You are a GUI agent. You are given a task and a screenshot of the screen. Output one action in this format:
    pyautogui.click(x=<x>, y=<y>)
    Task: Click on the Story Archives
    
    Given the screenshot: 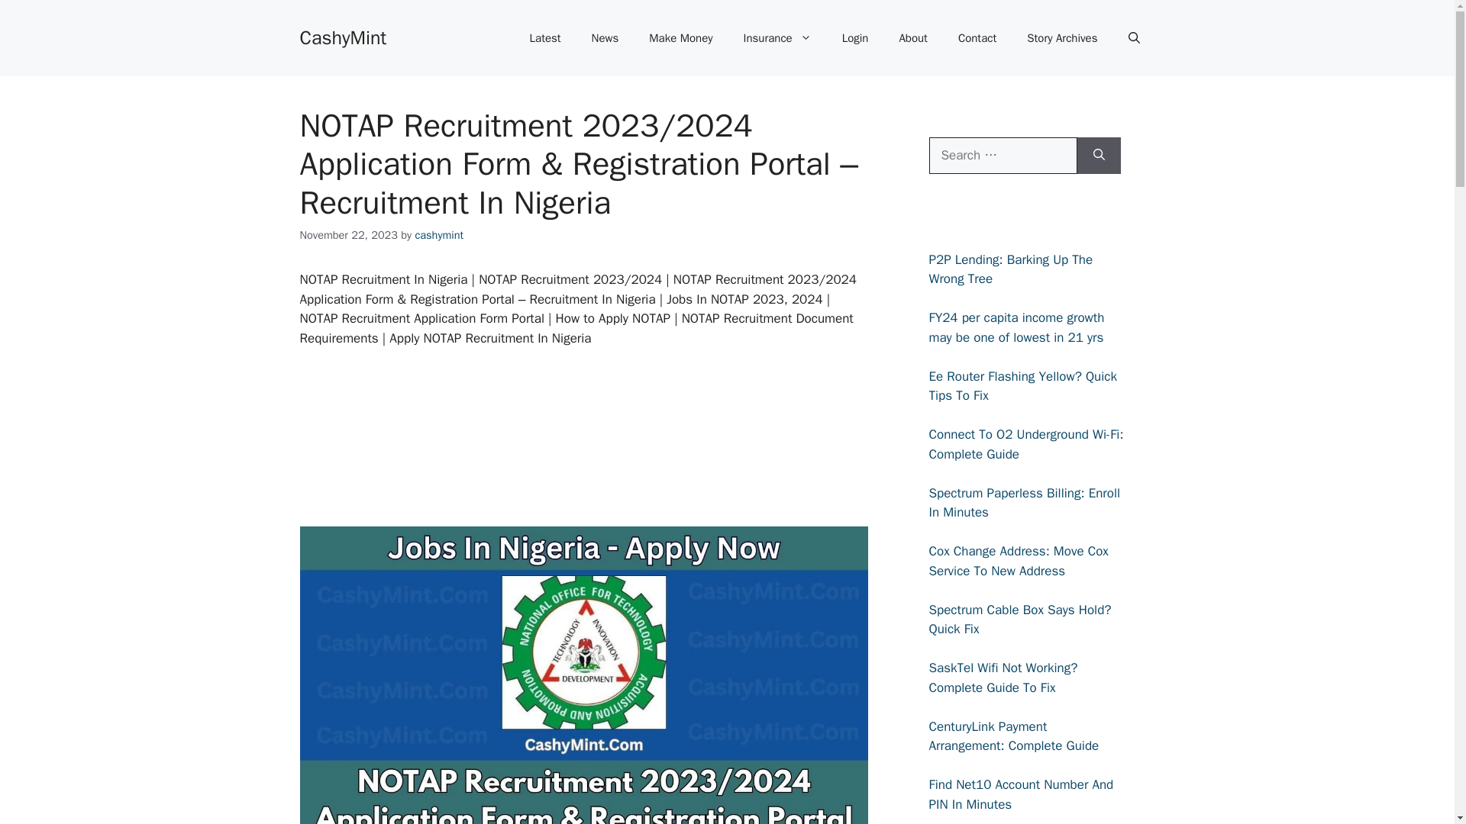 What is the action you would take?
    pyautogui.click(x=1061, y=38)
    